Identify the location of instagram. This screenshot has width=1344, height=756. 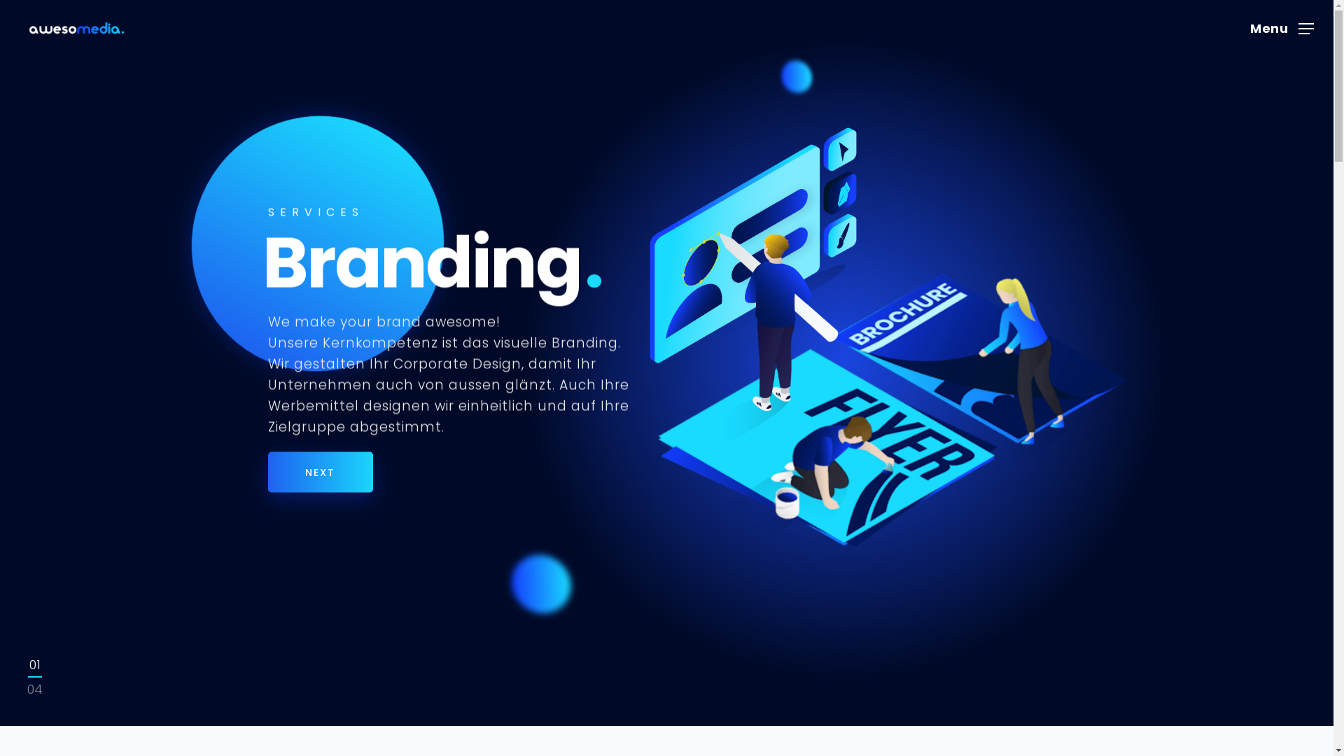
(701, 713).